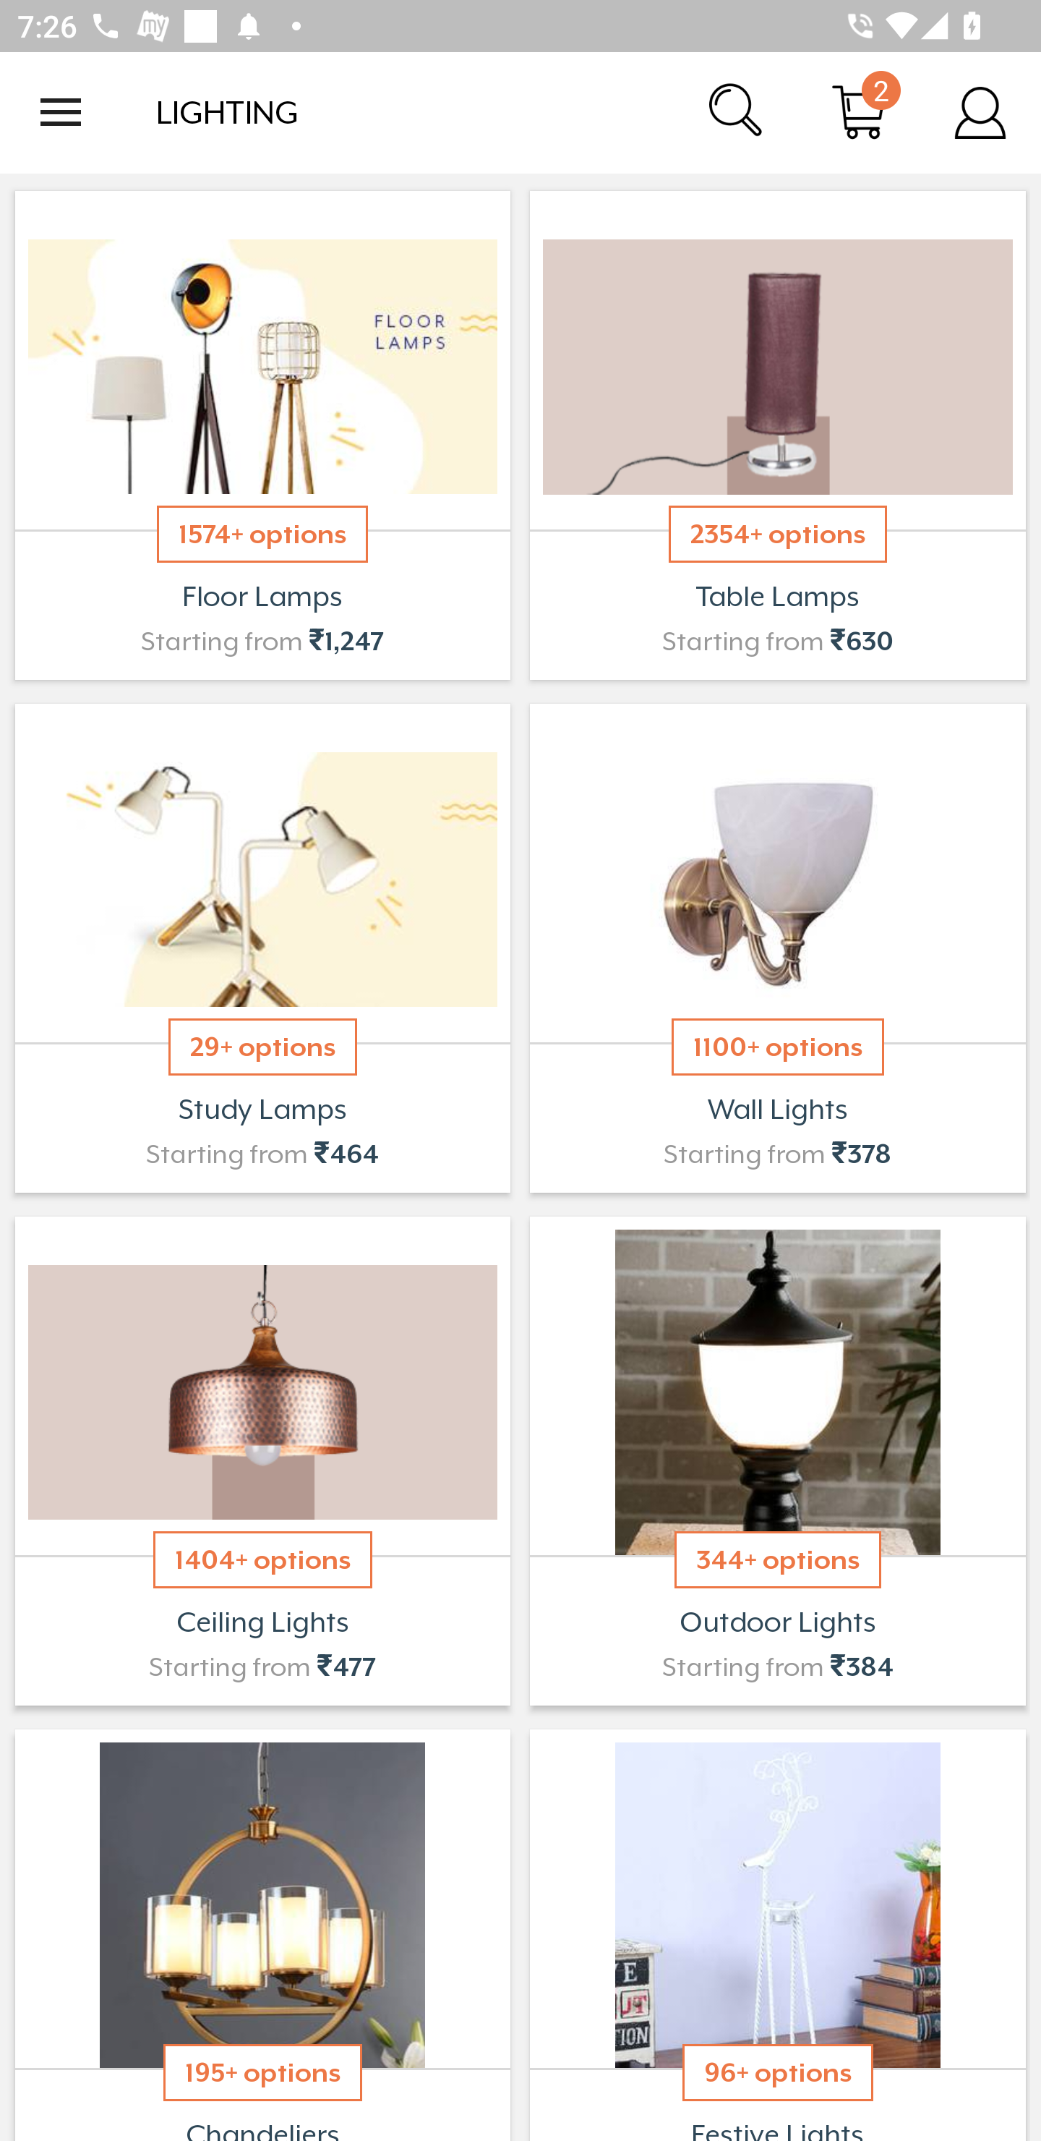 This screenshot has width=1041, height=2141. What do you see at coordinates (980, 111) in the screenshot?
I see `Account Details` at bounding box center [980, 111].